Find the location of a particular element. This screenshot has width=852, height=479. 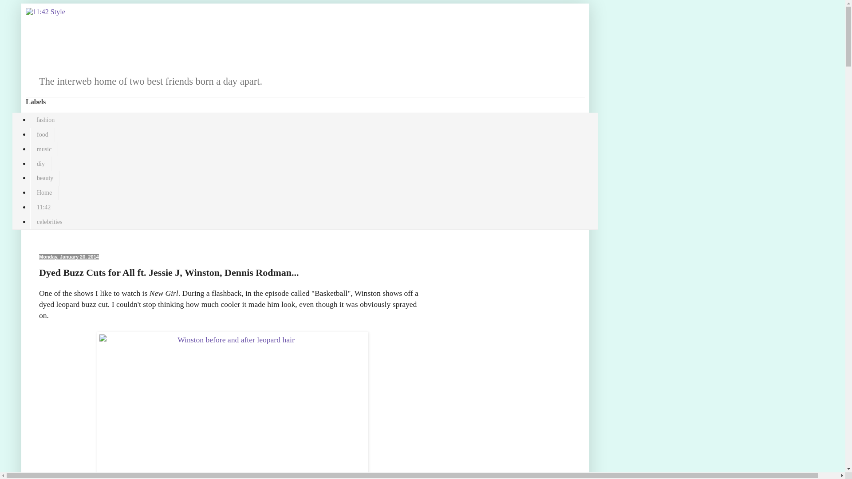

Home is located at coordinates (44, 193).